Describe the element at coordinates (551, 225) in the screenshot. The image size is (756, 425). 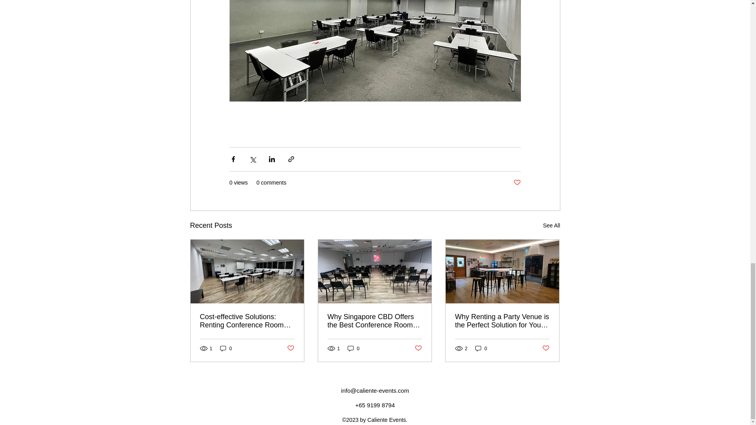
I see `See All` at that location.